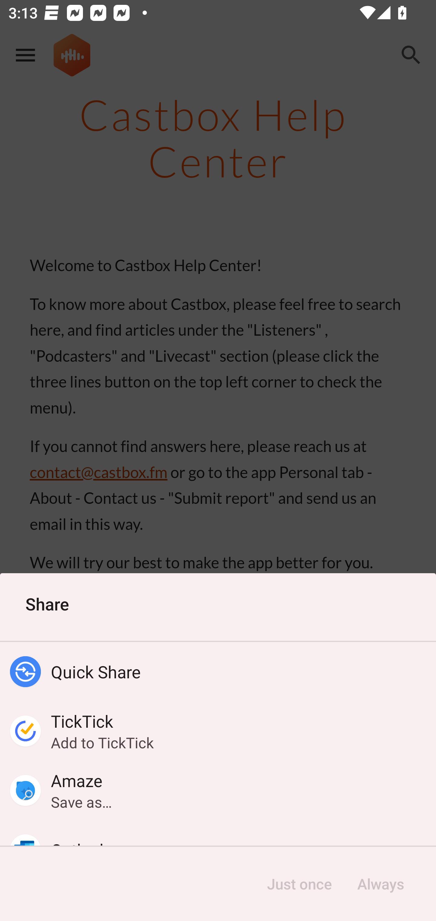 Image resolution: width=436 pixels, height=921 pixels. What do you see at coordinates (218, 672) in the screenshot?
I see `Quick Share` at bounding box center [218, 672].